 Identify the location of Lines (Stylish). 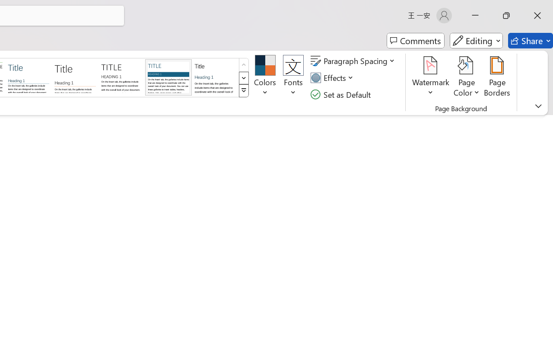
(75, 77).